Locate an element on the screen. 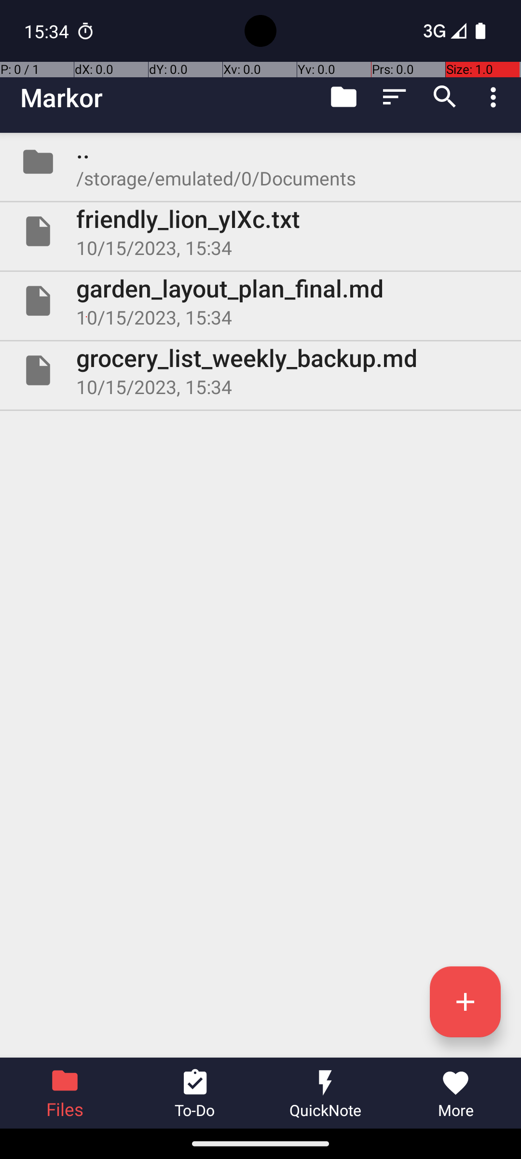 Image resolution: width=521 pixels, height=1159 pixels. File grocery_list_weekly_backup.md  is located at coordinates (260, 370).